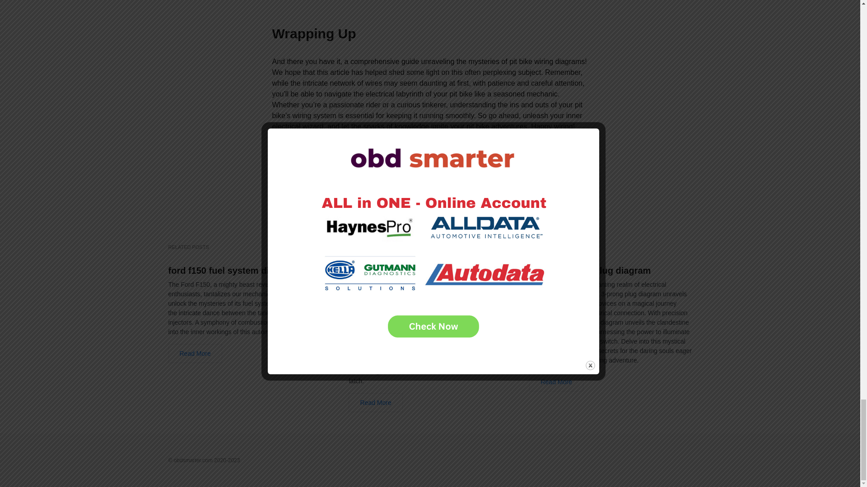 The height and width of the screenshot is (487, 867). Describe the element at coordinates (363, 161) in the screenshot. I see `Ryan L. Moses` at that location.